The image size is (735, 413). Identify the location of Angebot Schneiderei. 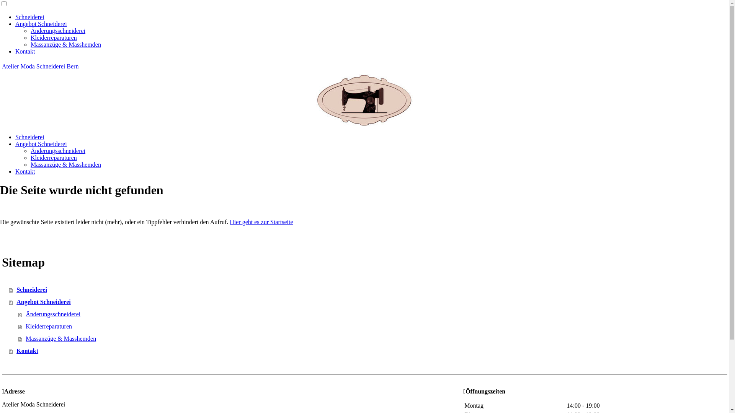
(369, 302).